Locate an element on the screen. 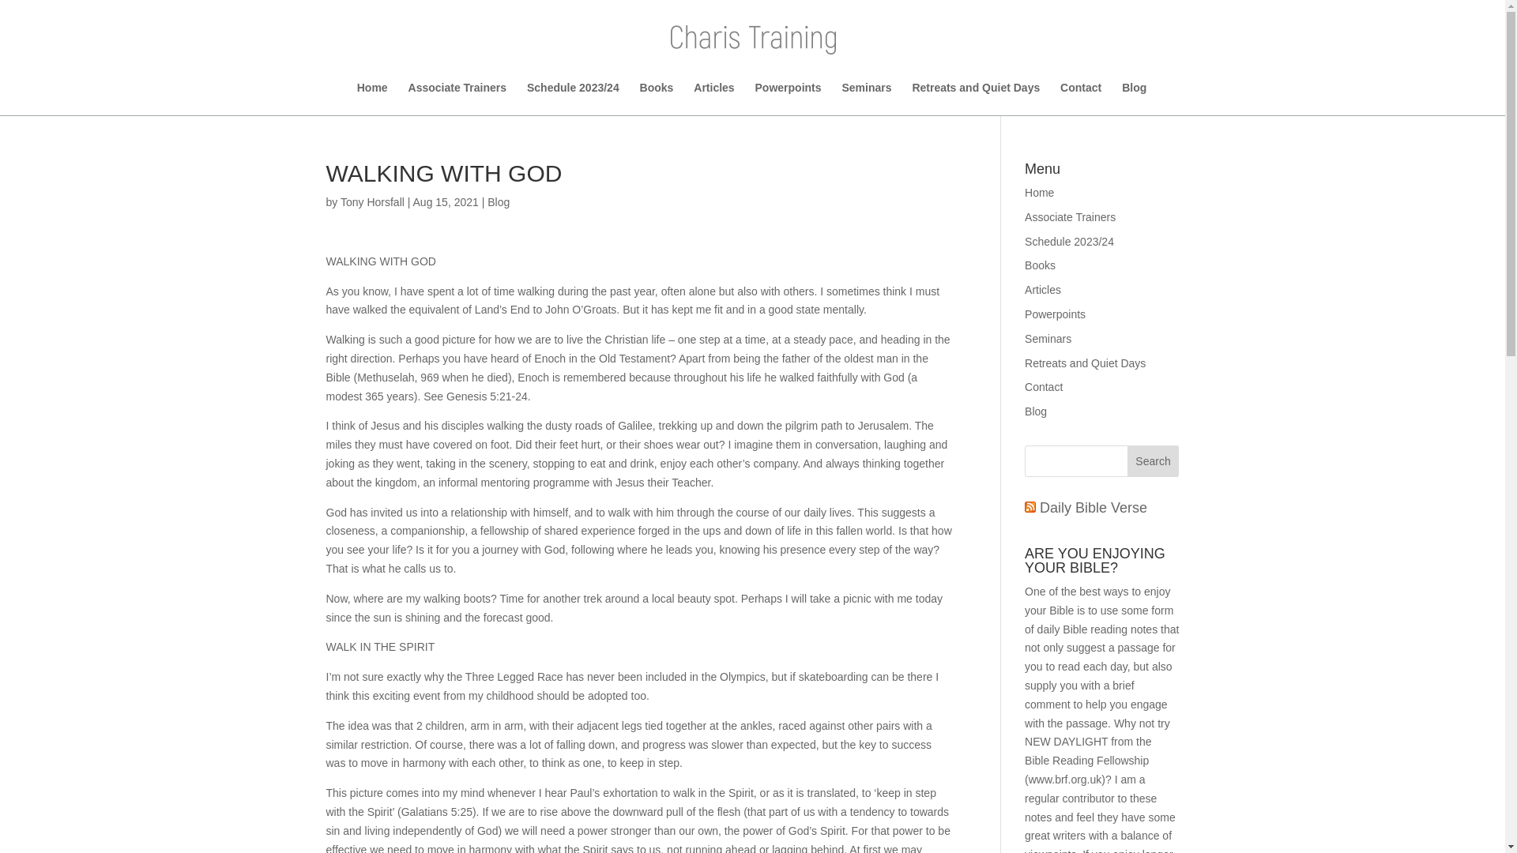 The width and height of the screenshot is (1517, 853). Contact is located at coordinates (1044, 386).